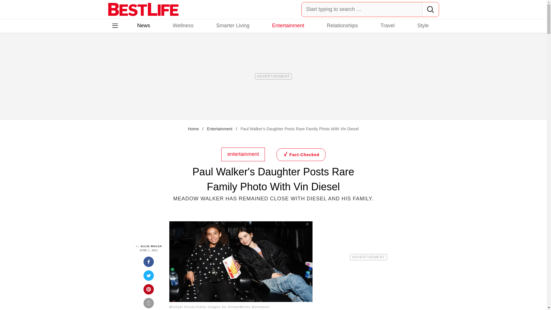 This screenshot has width=551, height=310. What do you see at coordinates (149, 277) in the screenshot?
I see `Share on Twitter` at bounding box center [149, 277].